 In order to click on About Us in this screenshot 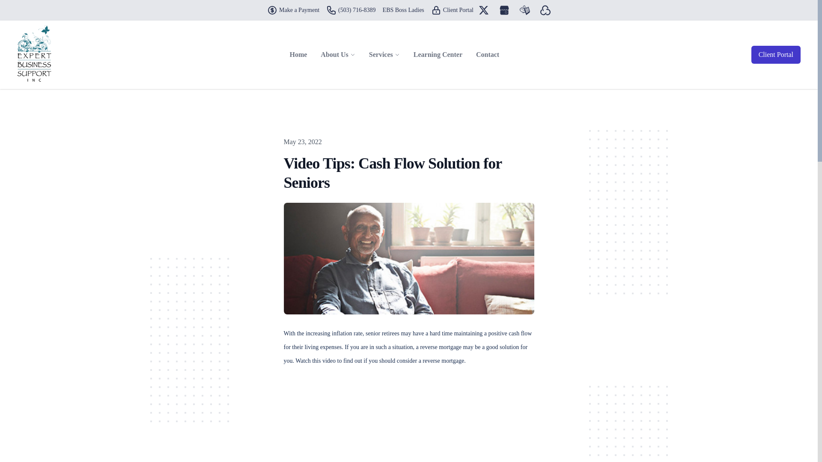, I will do `click(334, 55)`.